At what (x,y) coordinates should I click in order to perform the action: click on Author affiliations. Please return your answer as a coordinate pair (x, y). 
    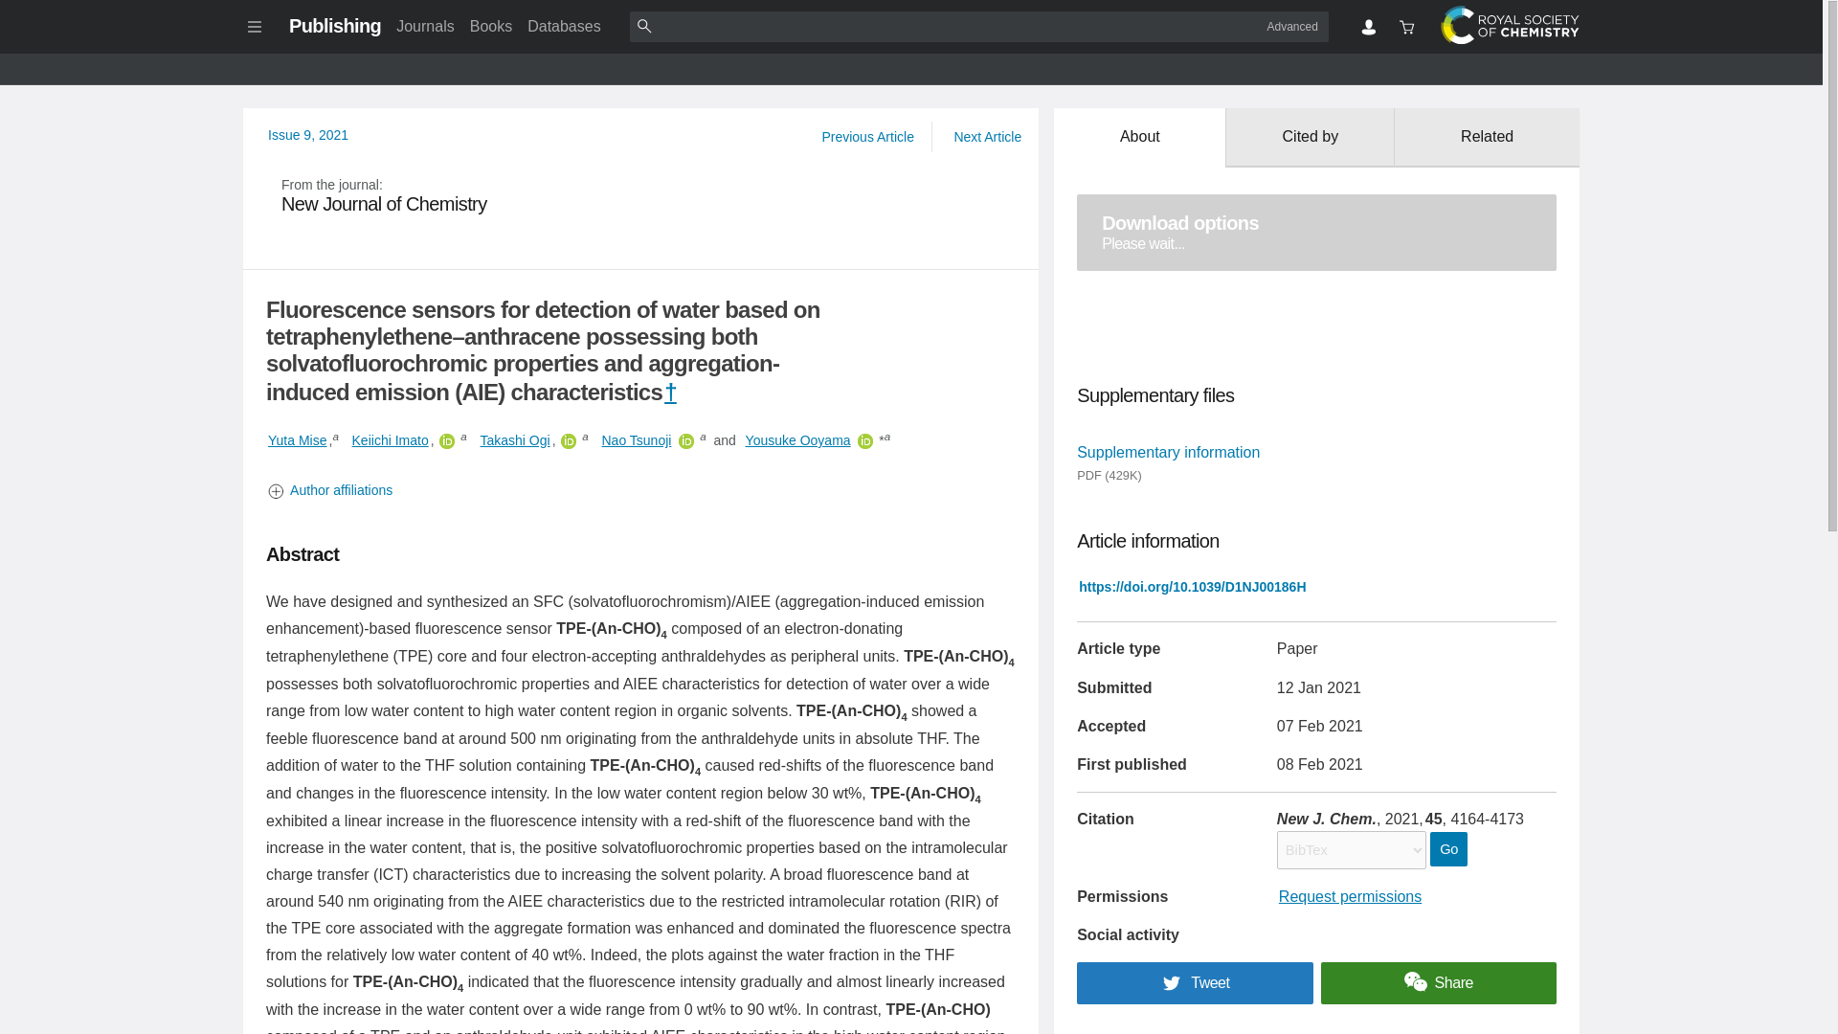
    Looking at the image, I should click on (641, 490).